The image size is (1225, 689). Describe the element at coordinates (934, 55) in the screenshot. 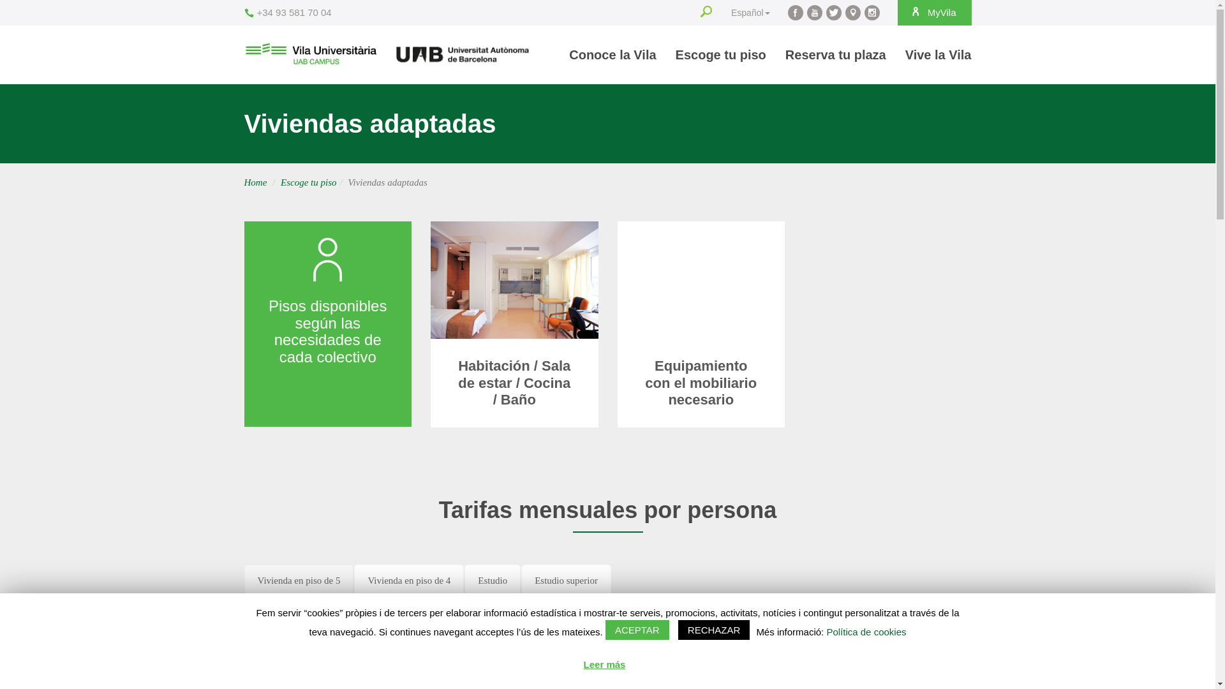

I see `Vive la Vila` at that location.